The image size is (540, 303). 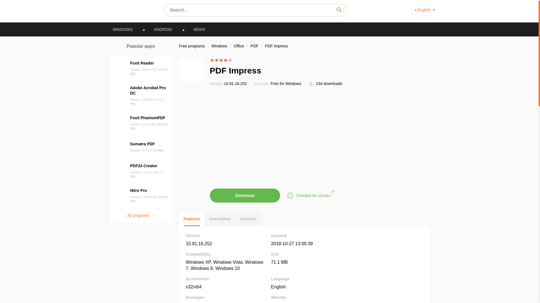 What do you see at coordinates (245, 195) in the screenshot?
I see `Download` at bounding box center [245, 195].